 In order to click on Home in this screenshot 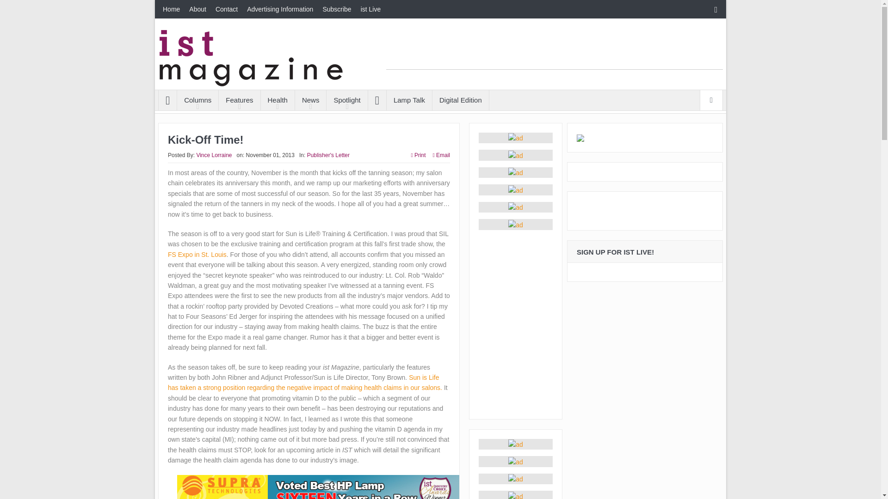, I will do `click(171, 9)`.